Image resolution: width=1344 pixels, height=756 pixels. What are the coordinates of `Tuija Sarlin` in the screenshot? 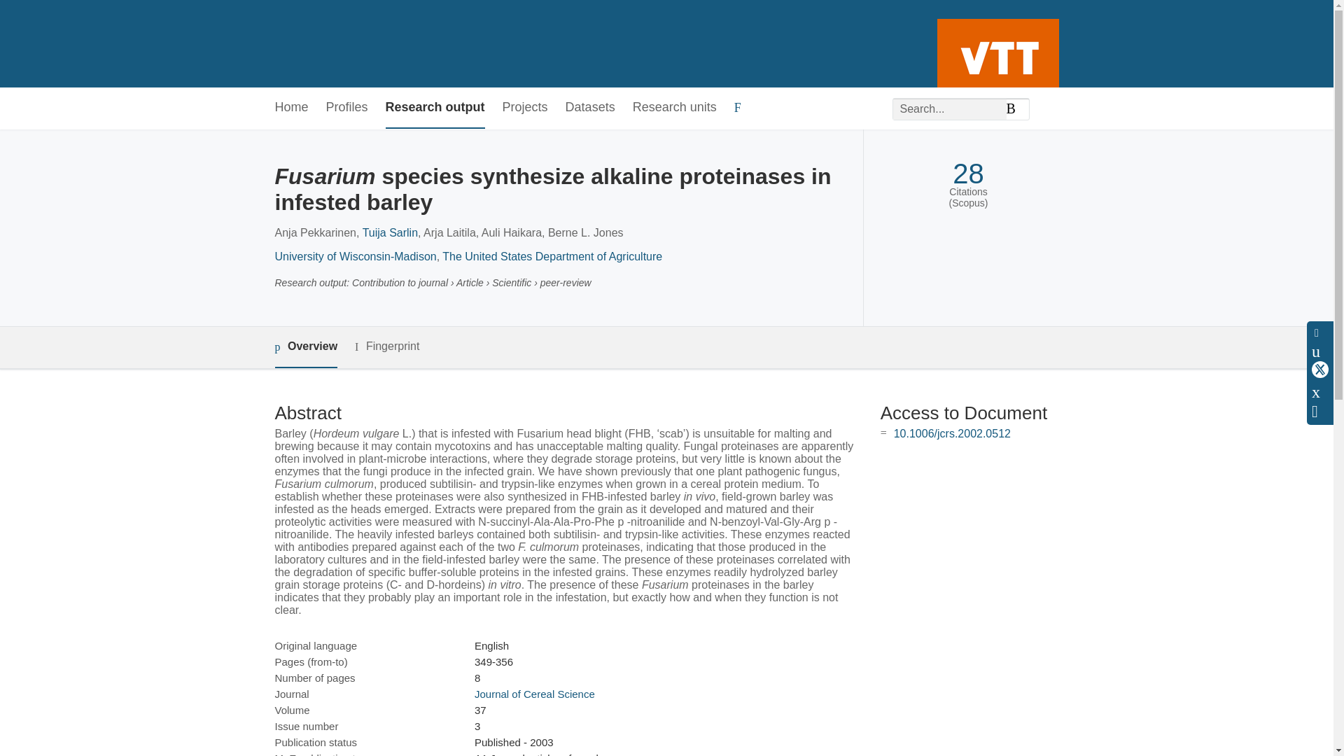 It's located at (391, 232).